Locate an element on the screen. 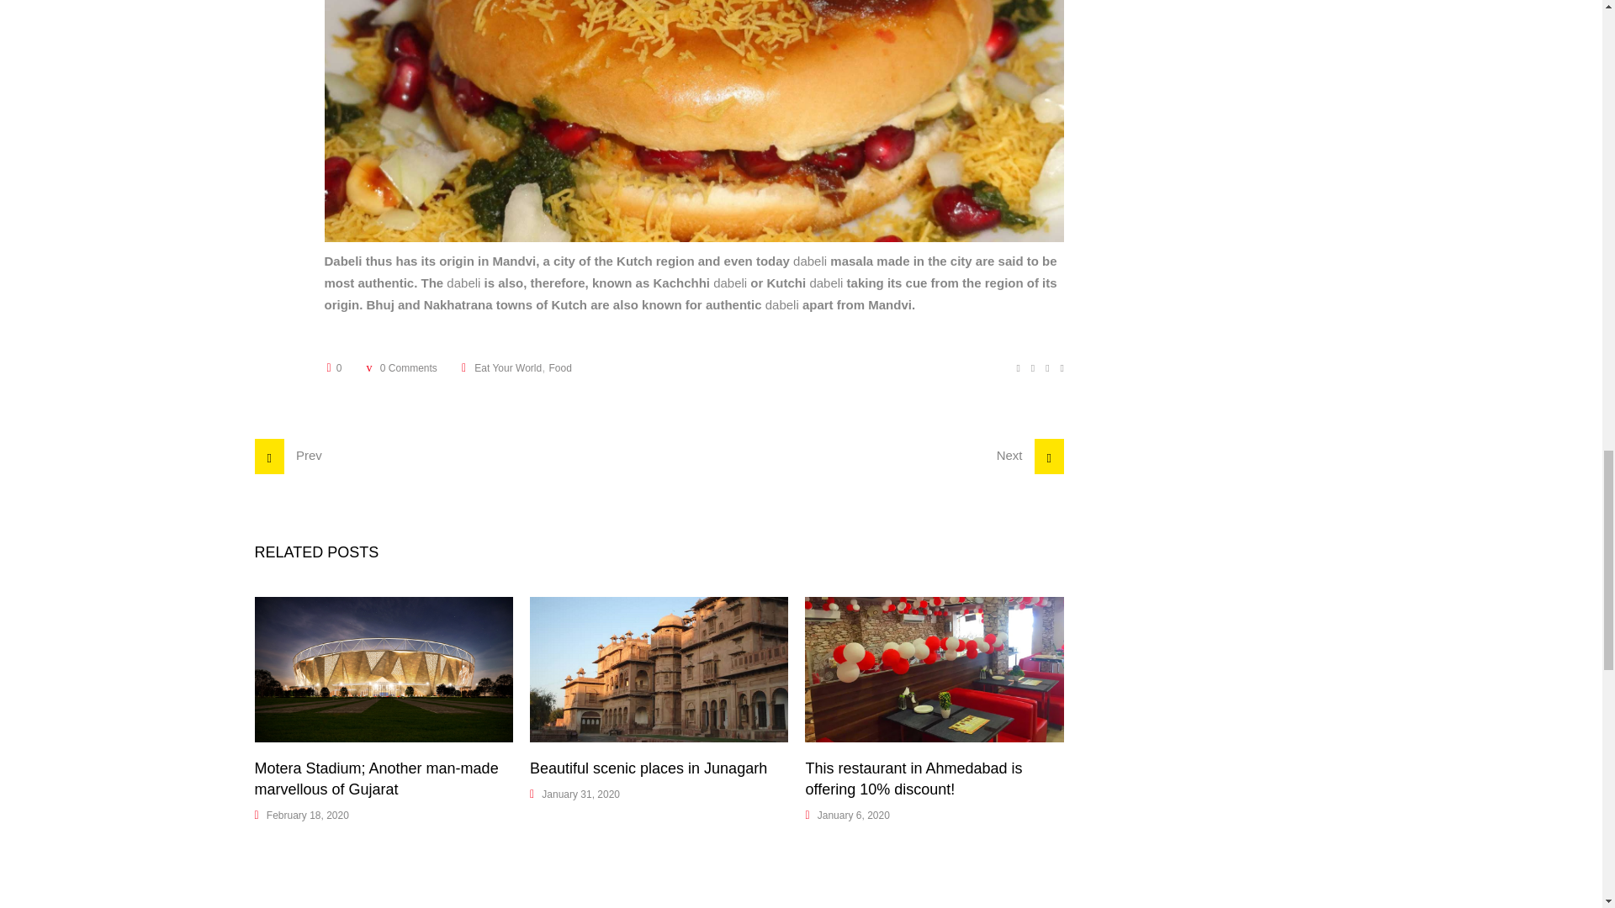  0 is located at coordinates (333, 367).